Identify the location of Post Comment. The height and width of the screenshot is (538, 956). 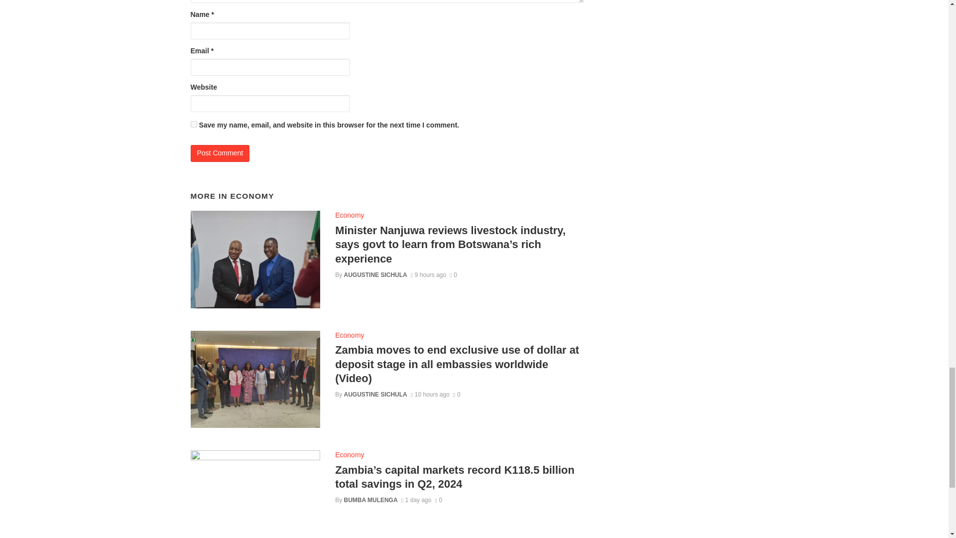
(220, 153).